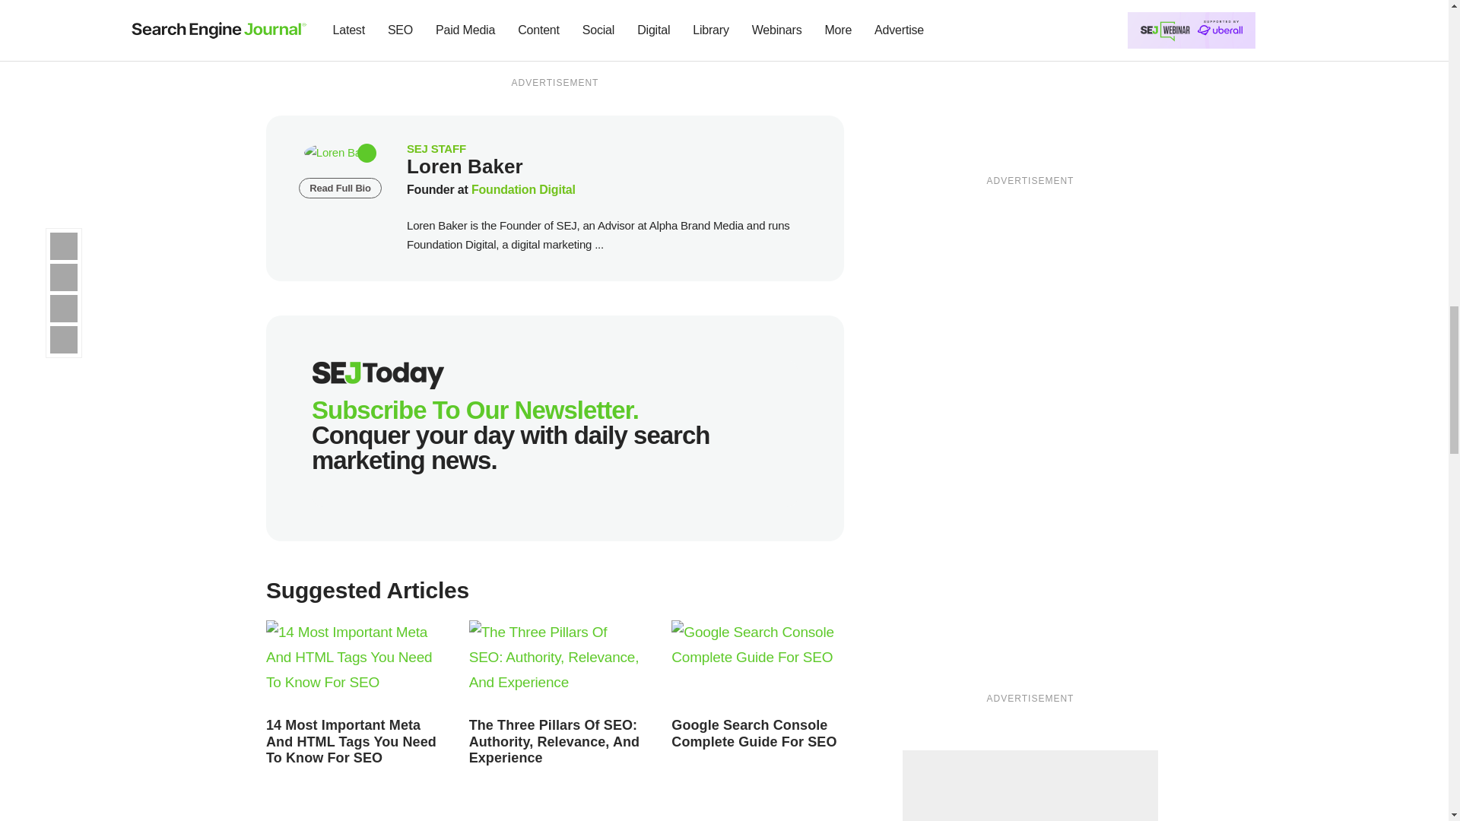 Image resolution: width=1460 pixels, height=821 pixels. What do you see at coordinates (554, 740) in the screenshot?
I see `Read the Article` at bounding box center [554, 740].